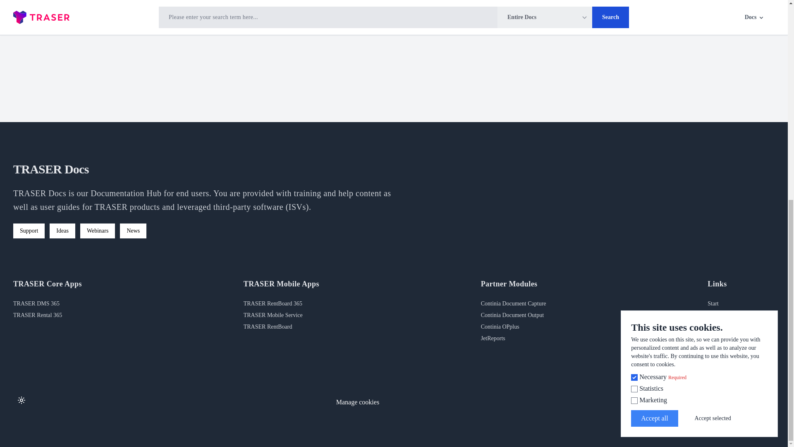 This screenshot has height=447, width=794. What do you see at coordinates (273, 315) in the screenshot?
I see `TRASER Mobile Service` at bounding box center [273, 315].